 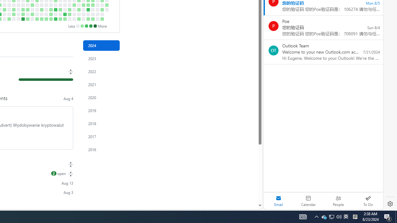 I want to click on 1 contribution on May 3rd., so click(x=32, y=14).